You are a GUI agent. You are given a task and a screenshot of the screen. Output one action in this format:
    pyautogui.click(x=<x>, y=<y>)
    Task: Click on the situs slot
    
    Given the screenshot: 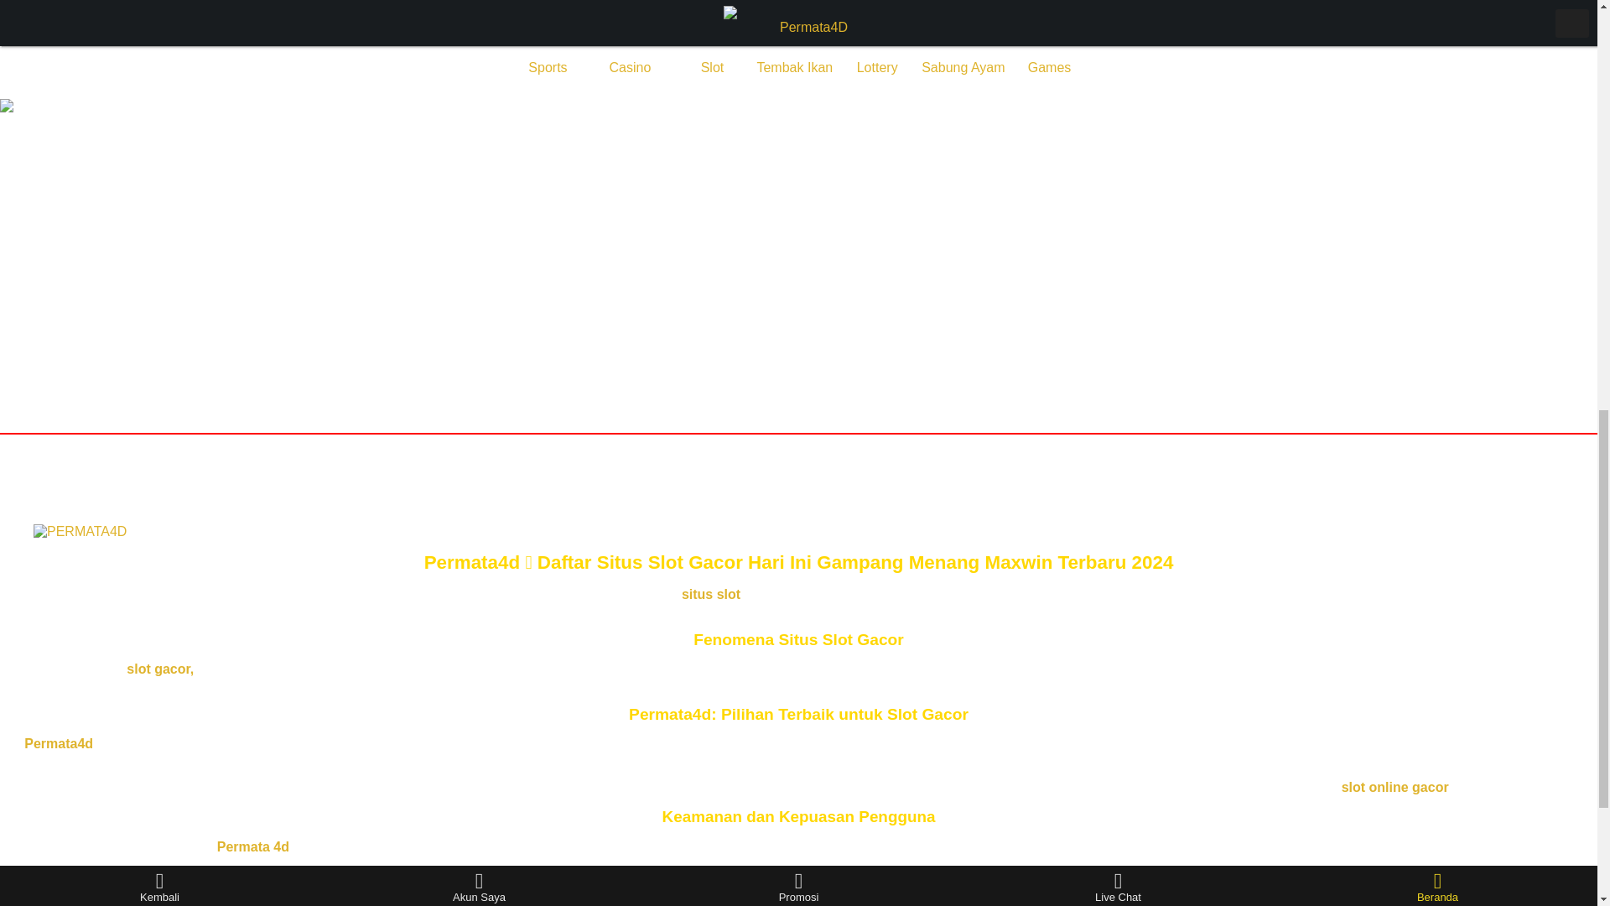 What is the action you would take?
    pyautogui.click(x=711, y=594)
    